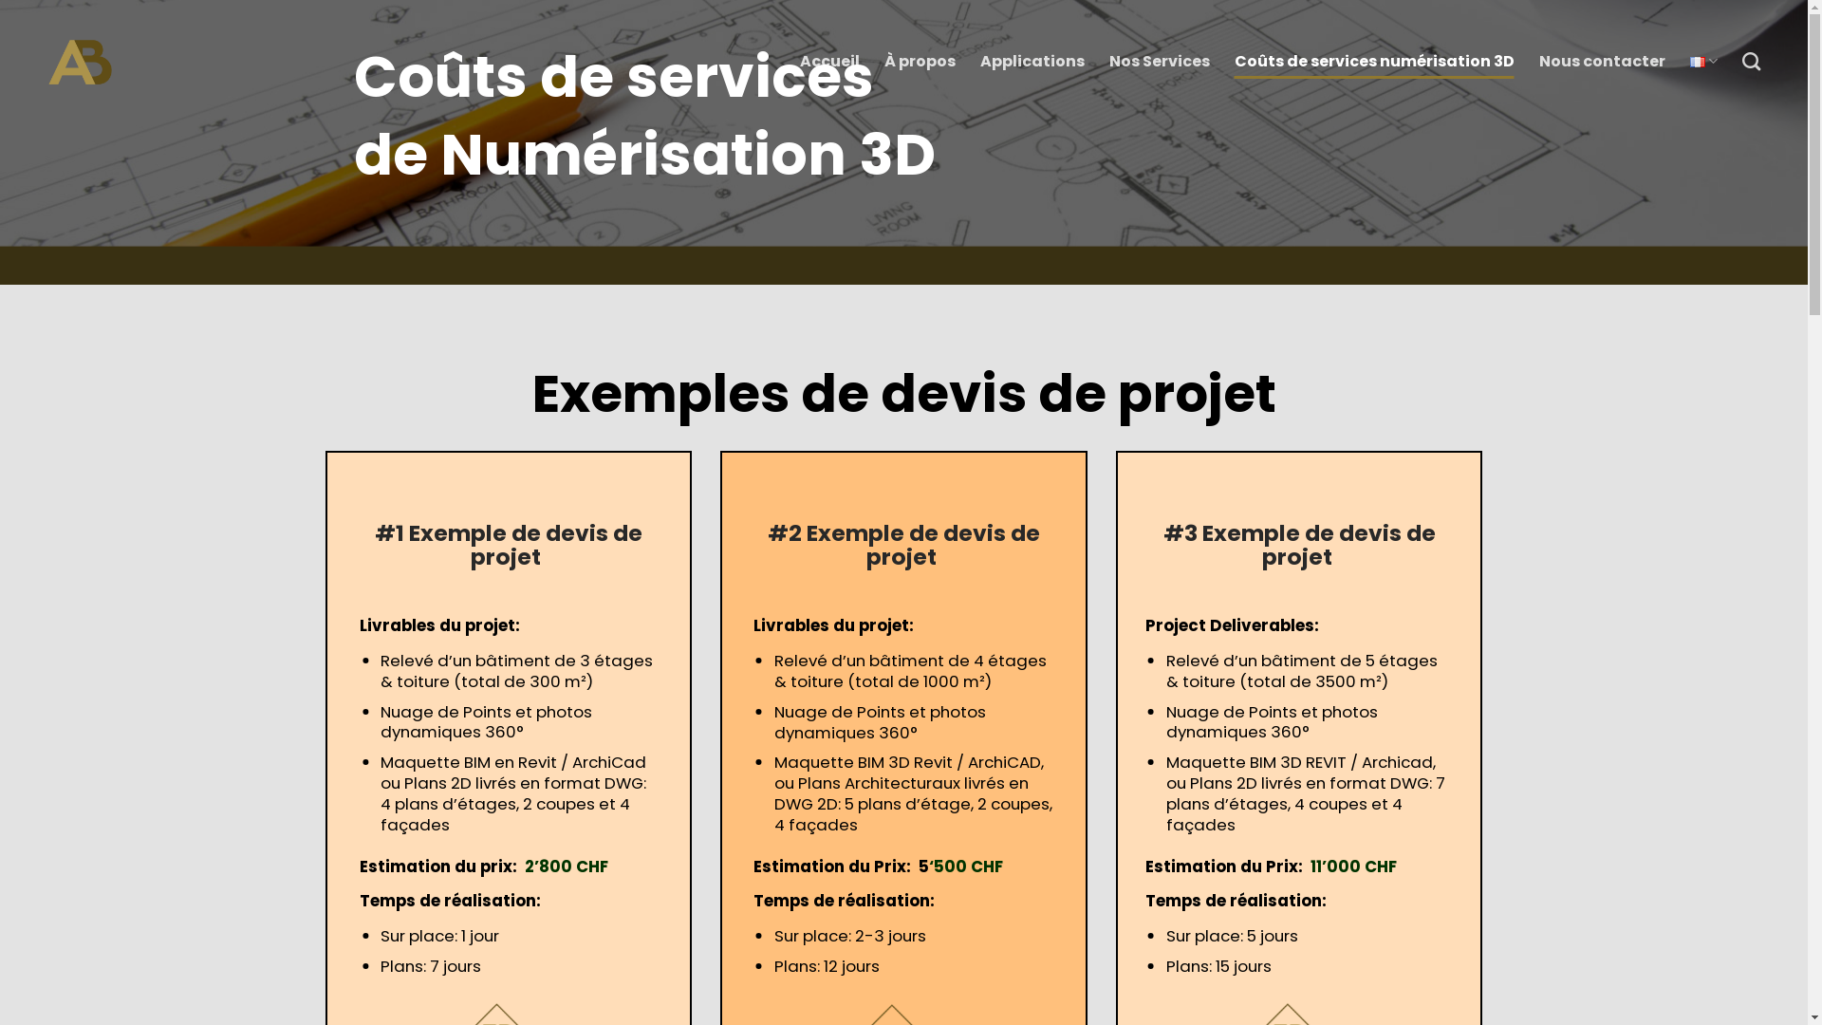 The height and width of the screenshot is (1025, 1822). What do you see at coordinates (80, 61) in the screenshot?
I see `3D Scanning` at bounding box center [80, 61].